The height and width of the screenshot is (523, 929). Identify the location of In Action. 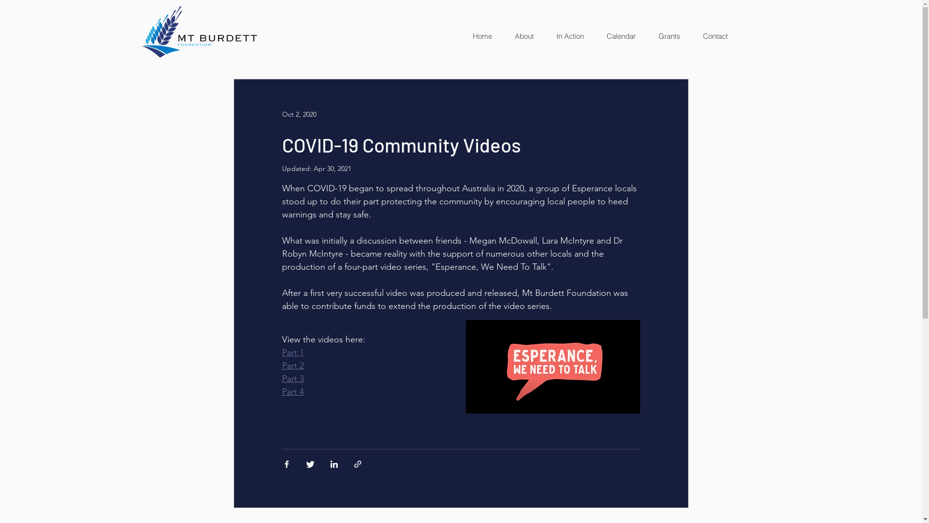
(566, 36).